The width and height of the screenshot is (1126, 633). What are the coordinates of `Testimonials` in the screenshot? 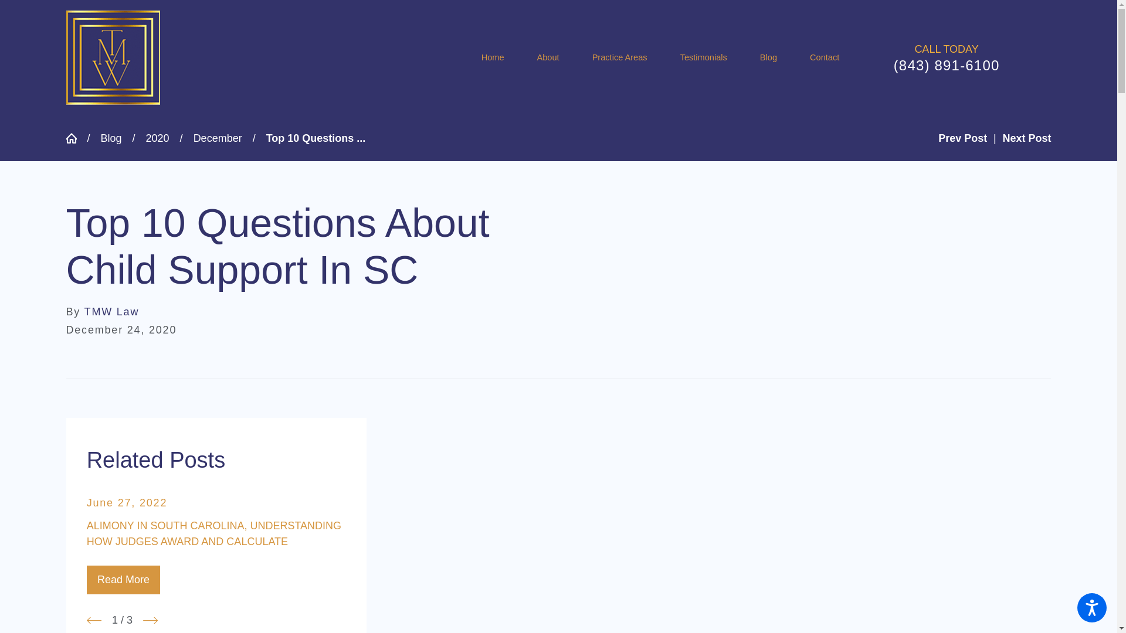 It's located at (704, 57).